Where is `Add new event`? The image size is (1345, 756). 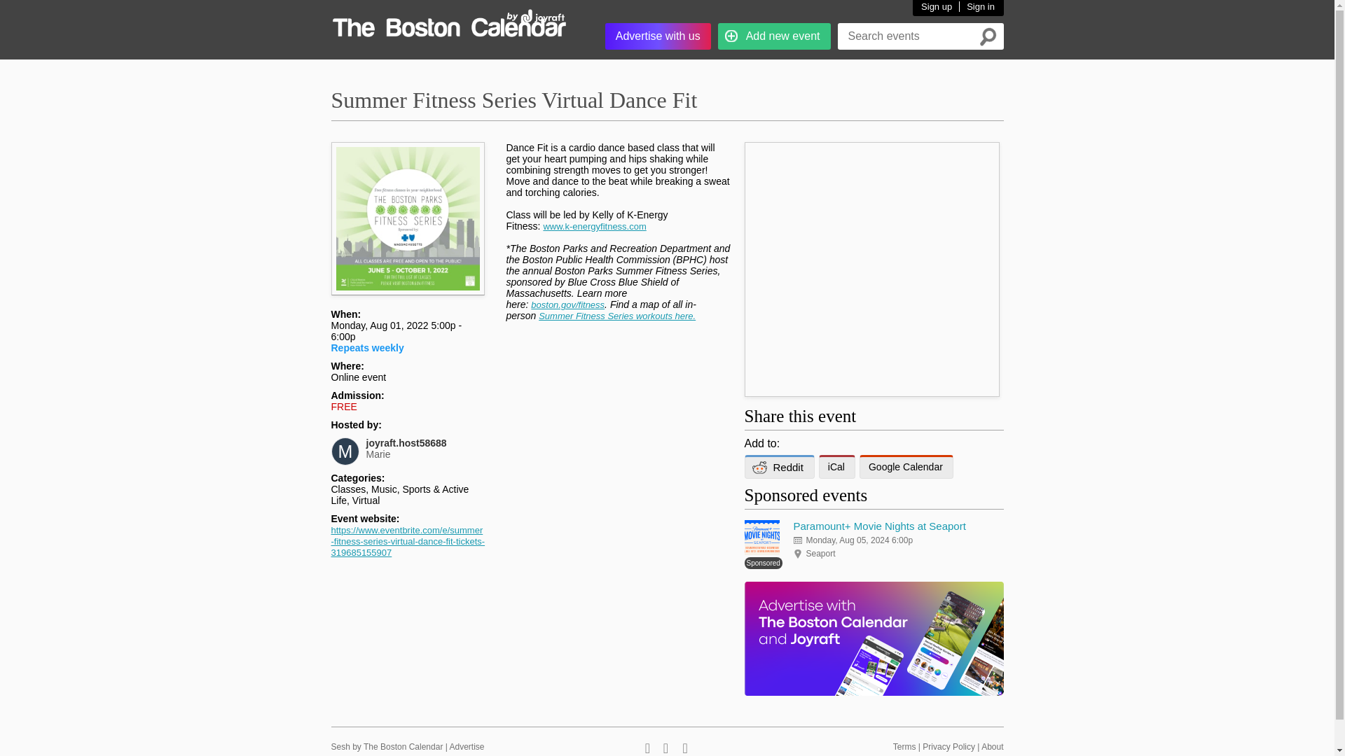 Add new event is located at coordinates (467, 746).